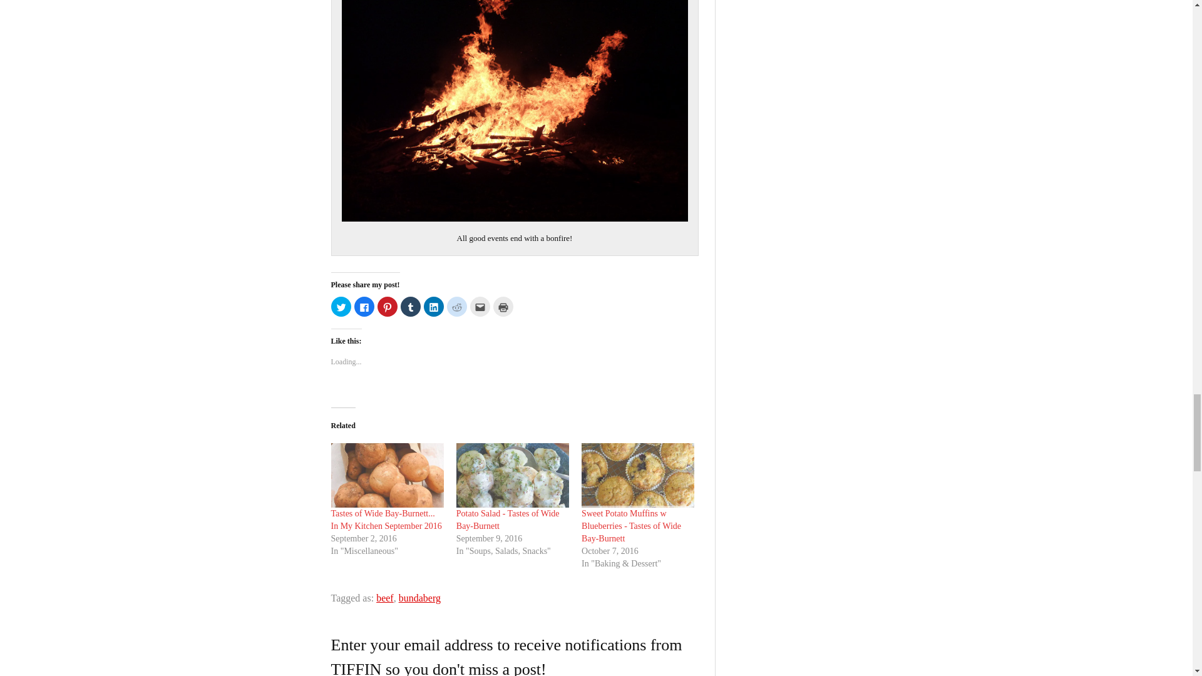 This screenshot has height=676, width=1202. Describe the element at coordinates (508, 520) in the screenshot. I see `Potato Salad - Tastes of Wide Bay-Burnett` at that location.